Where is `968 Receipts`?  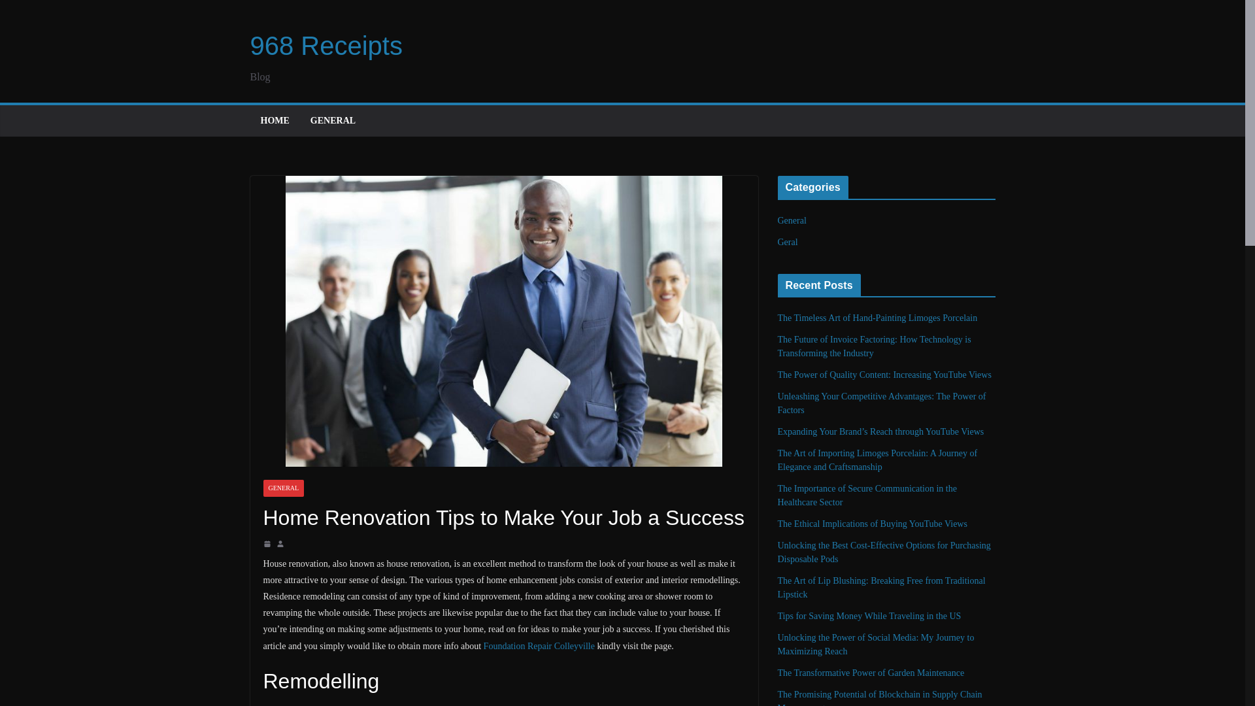
968 Receipts is located at coordinates (326, 45).